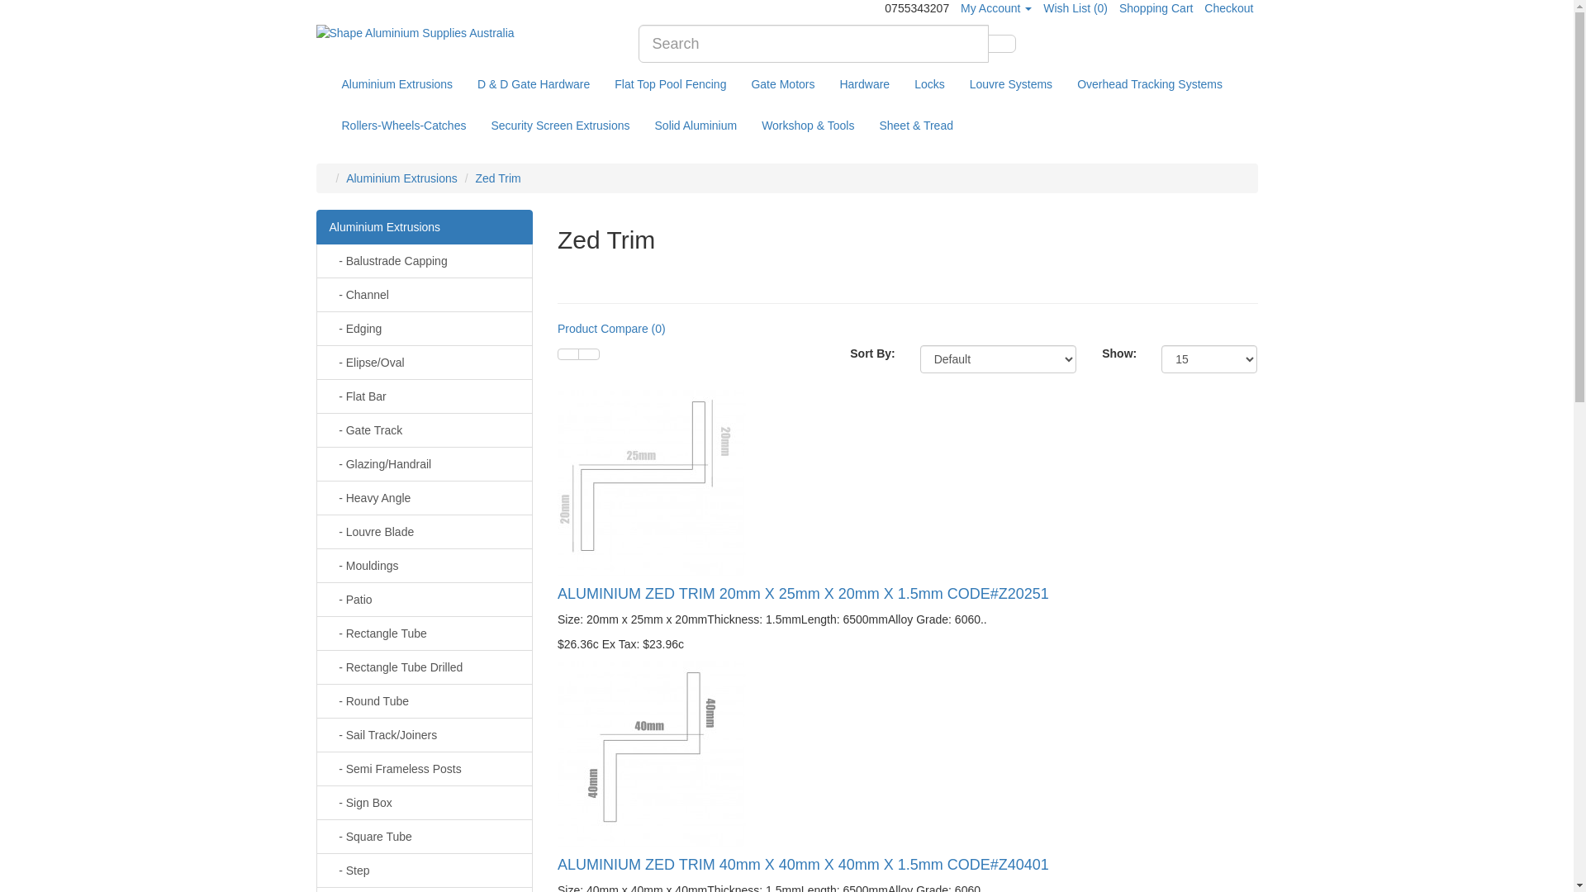  I want to click on Rollers-Wheels-Catches, so click(403, 126).